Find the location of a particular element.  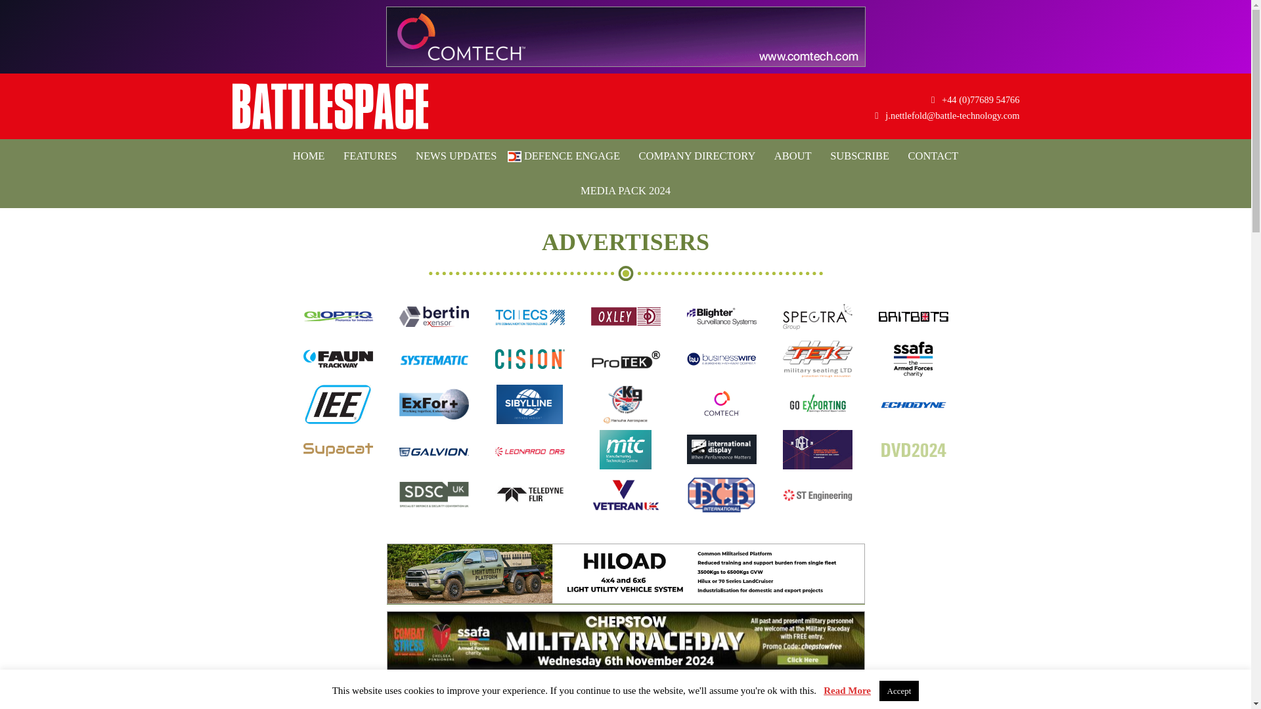

ABOUT is located at coordinates (793, 156).